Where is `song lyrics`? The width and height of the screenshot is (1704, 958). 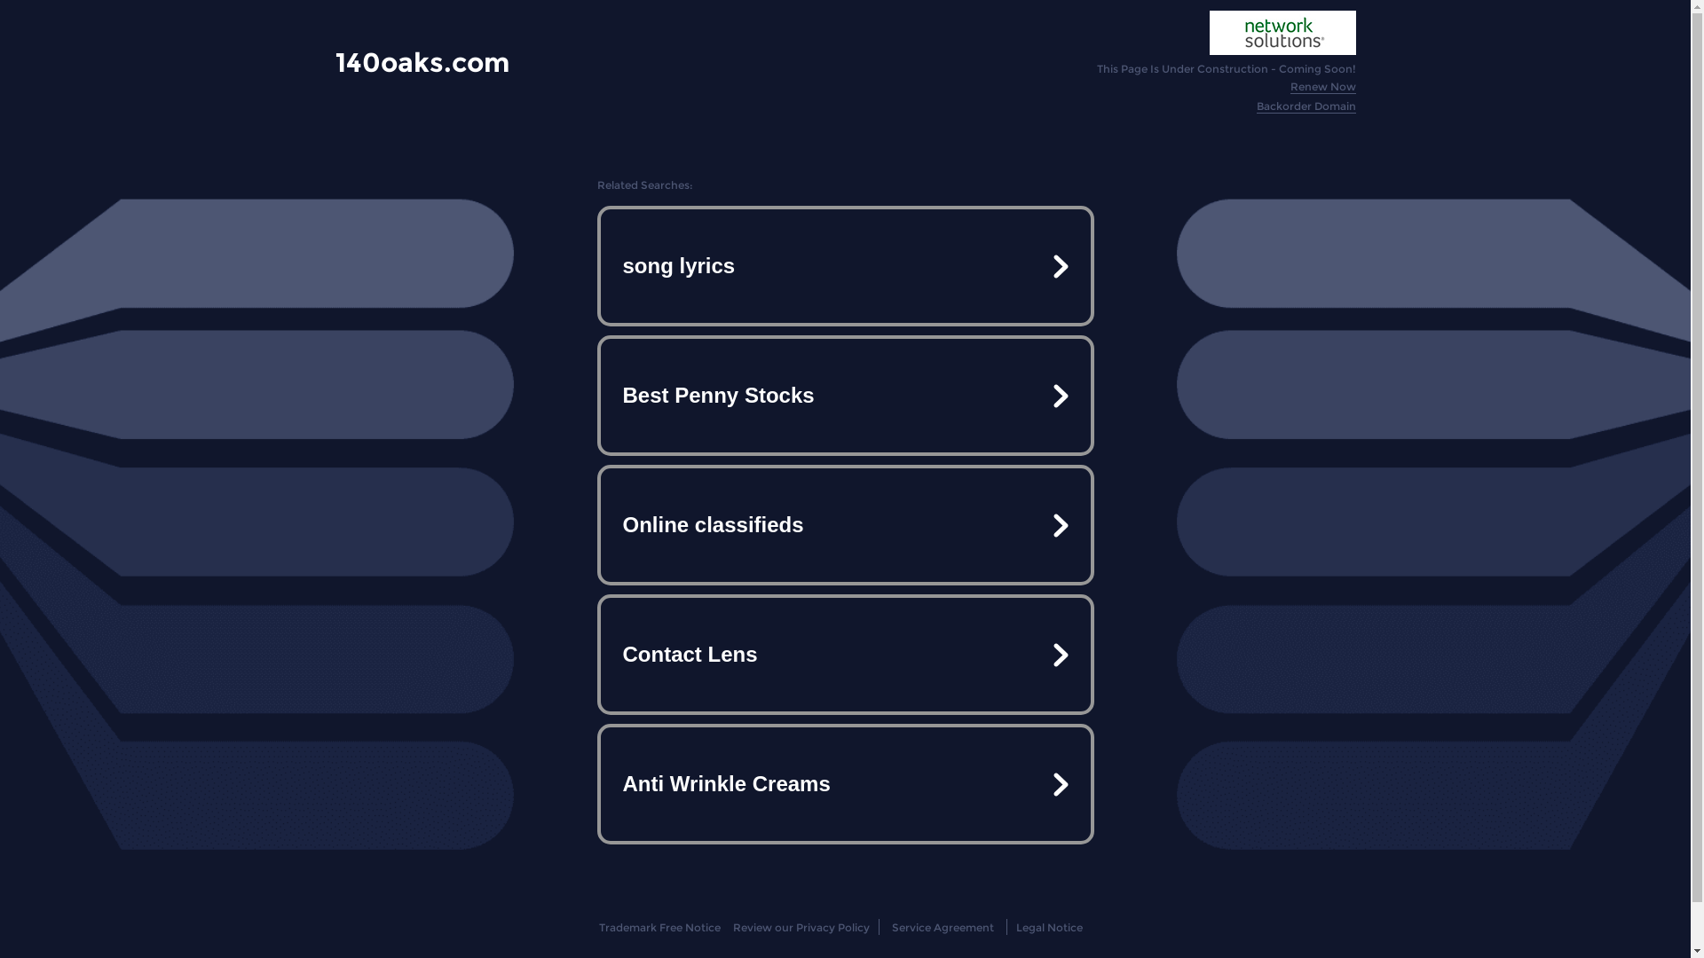 song lyrics is located at coordinates (845, 266).